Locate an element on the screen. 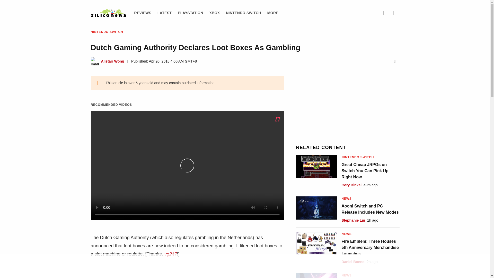  3rd party ad content is located at coordinates (348, 108).